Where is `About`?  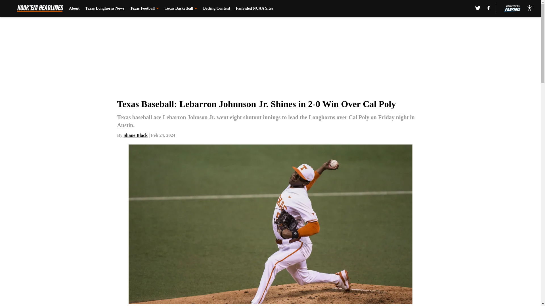 About is located at coordinates (74, 8).